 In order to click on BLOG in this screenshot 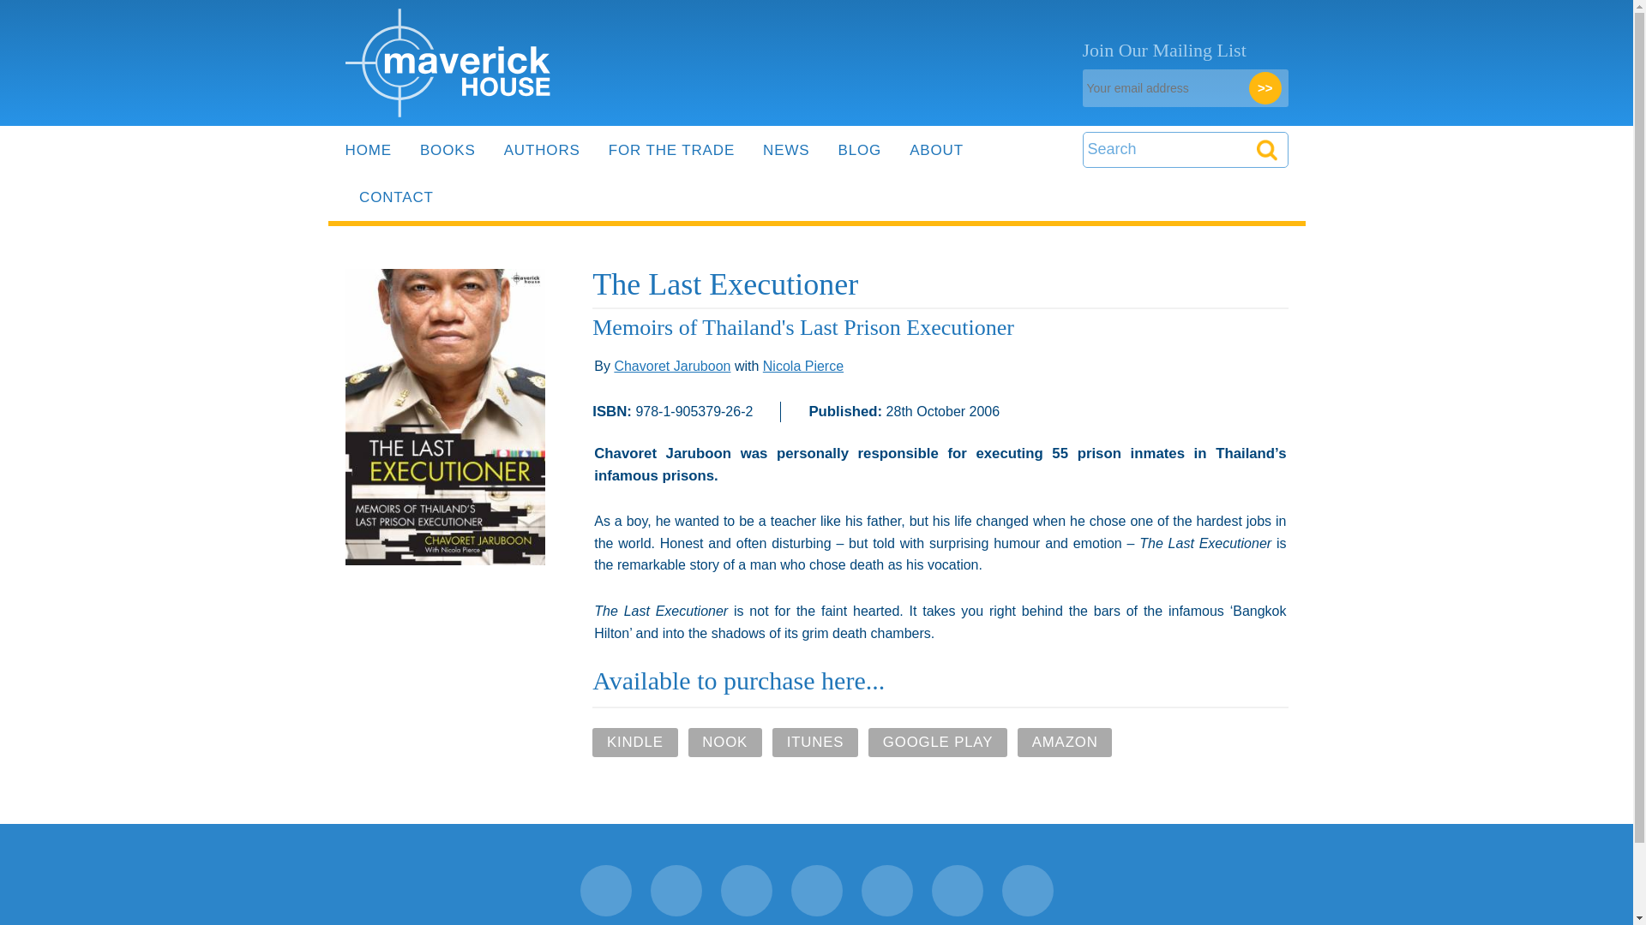, I will do `click(860, 150)`.